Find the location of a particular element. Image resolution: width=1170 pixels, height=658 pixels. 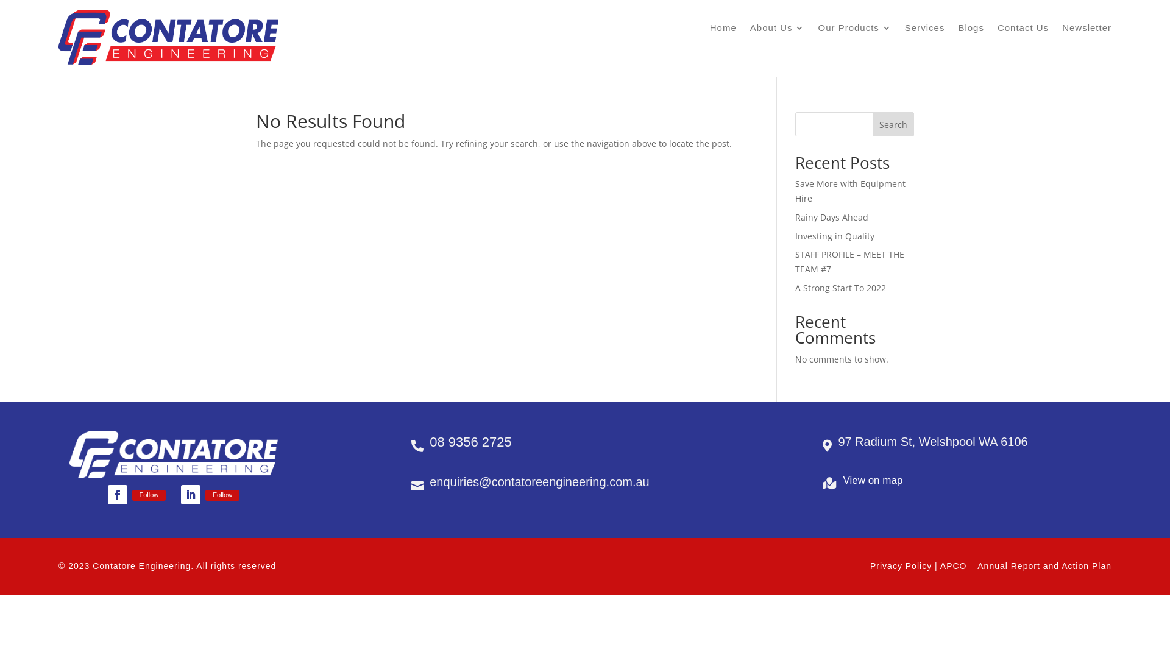

Home is located at coordinates (723, 30).